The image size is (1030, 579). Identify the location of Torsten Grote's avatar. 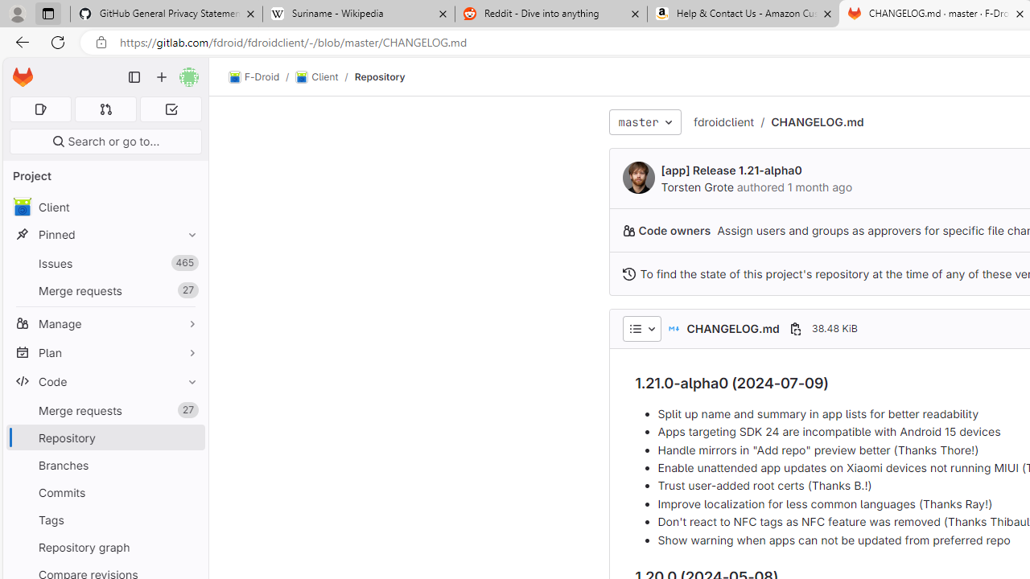
(639, 177).